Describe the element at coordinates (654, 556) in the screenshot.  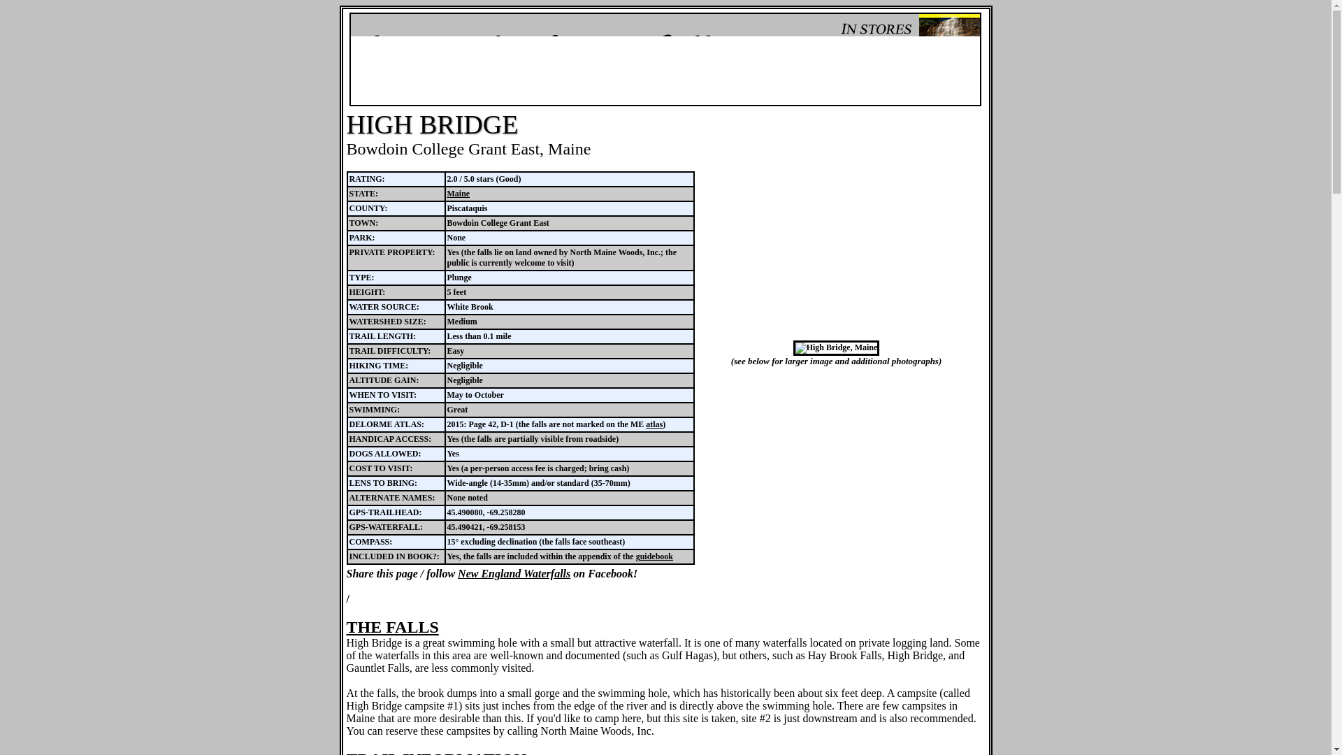
I see `guidebook` at that location.